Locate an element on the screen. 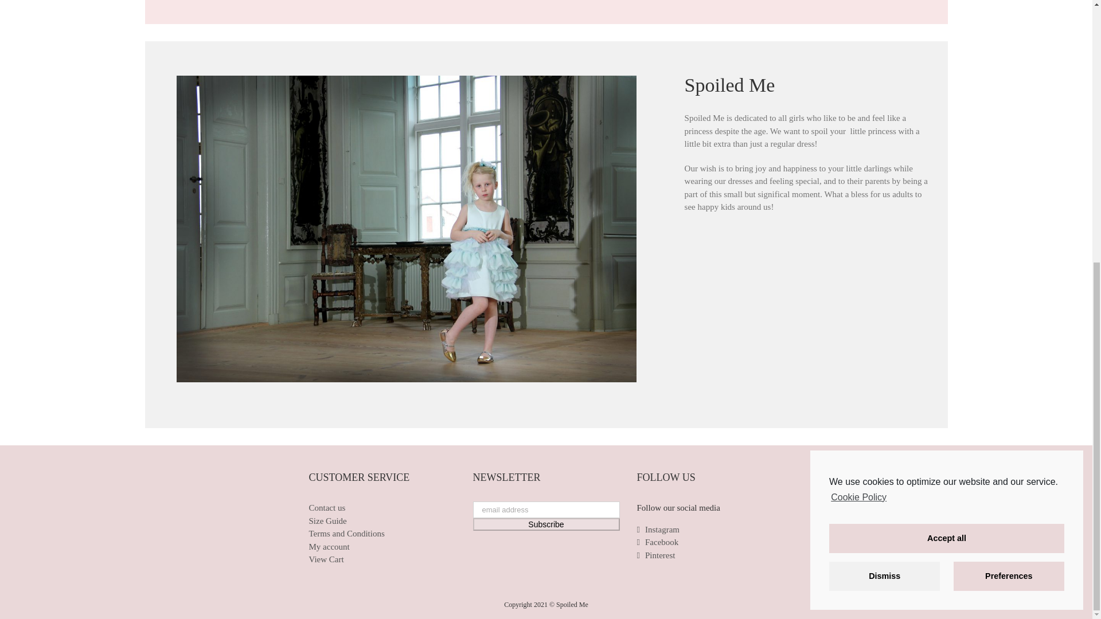  Pinterest is located at coordinates (709, 555).